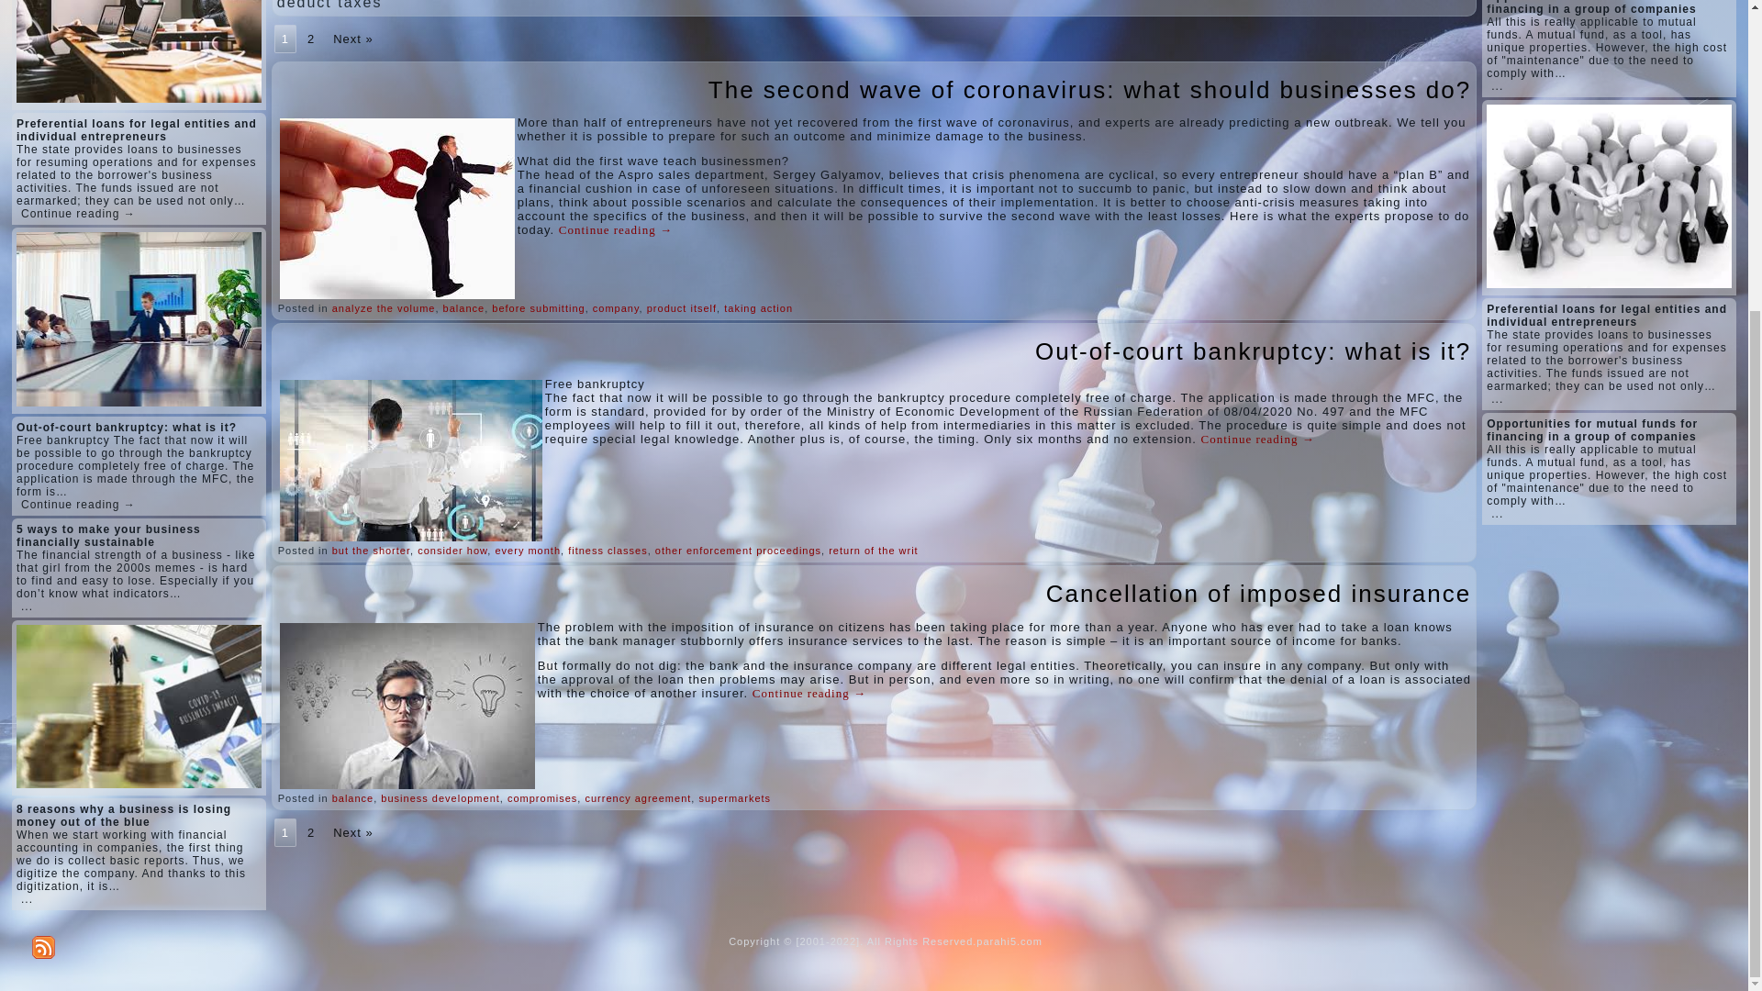 The width and height of the screenshot is (1762, 991). What do you see at coordinates (384, 308) in the screenshot?
I see `analyze the volume` at bounding box center [384, 308].